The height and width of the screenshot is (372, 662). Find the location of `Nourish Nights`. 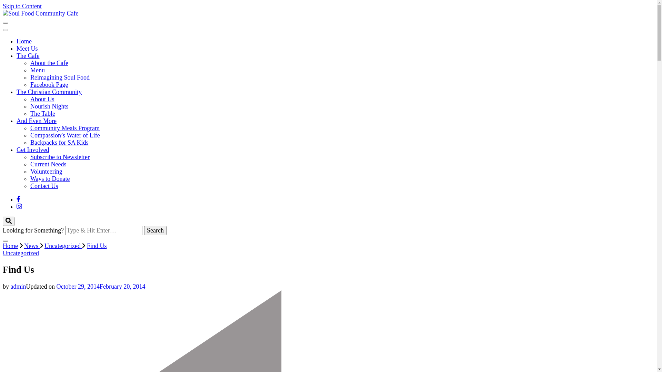

Nourish Nights is located at coordinates (50, 106).